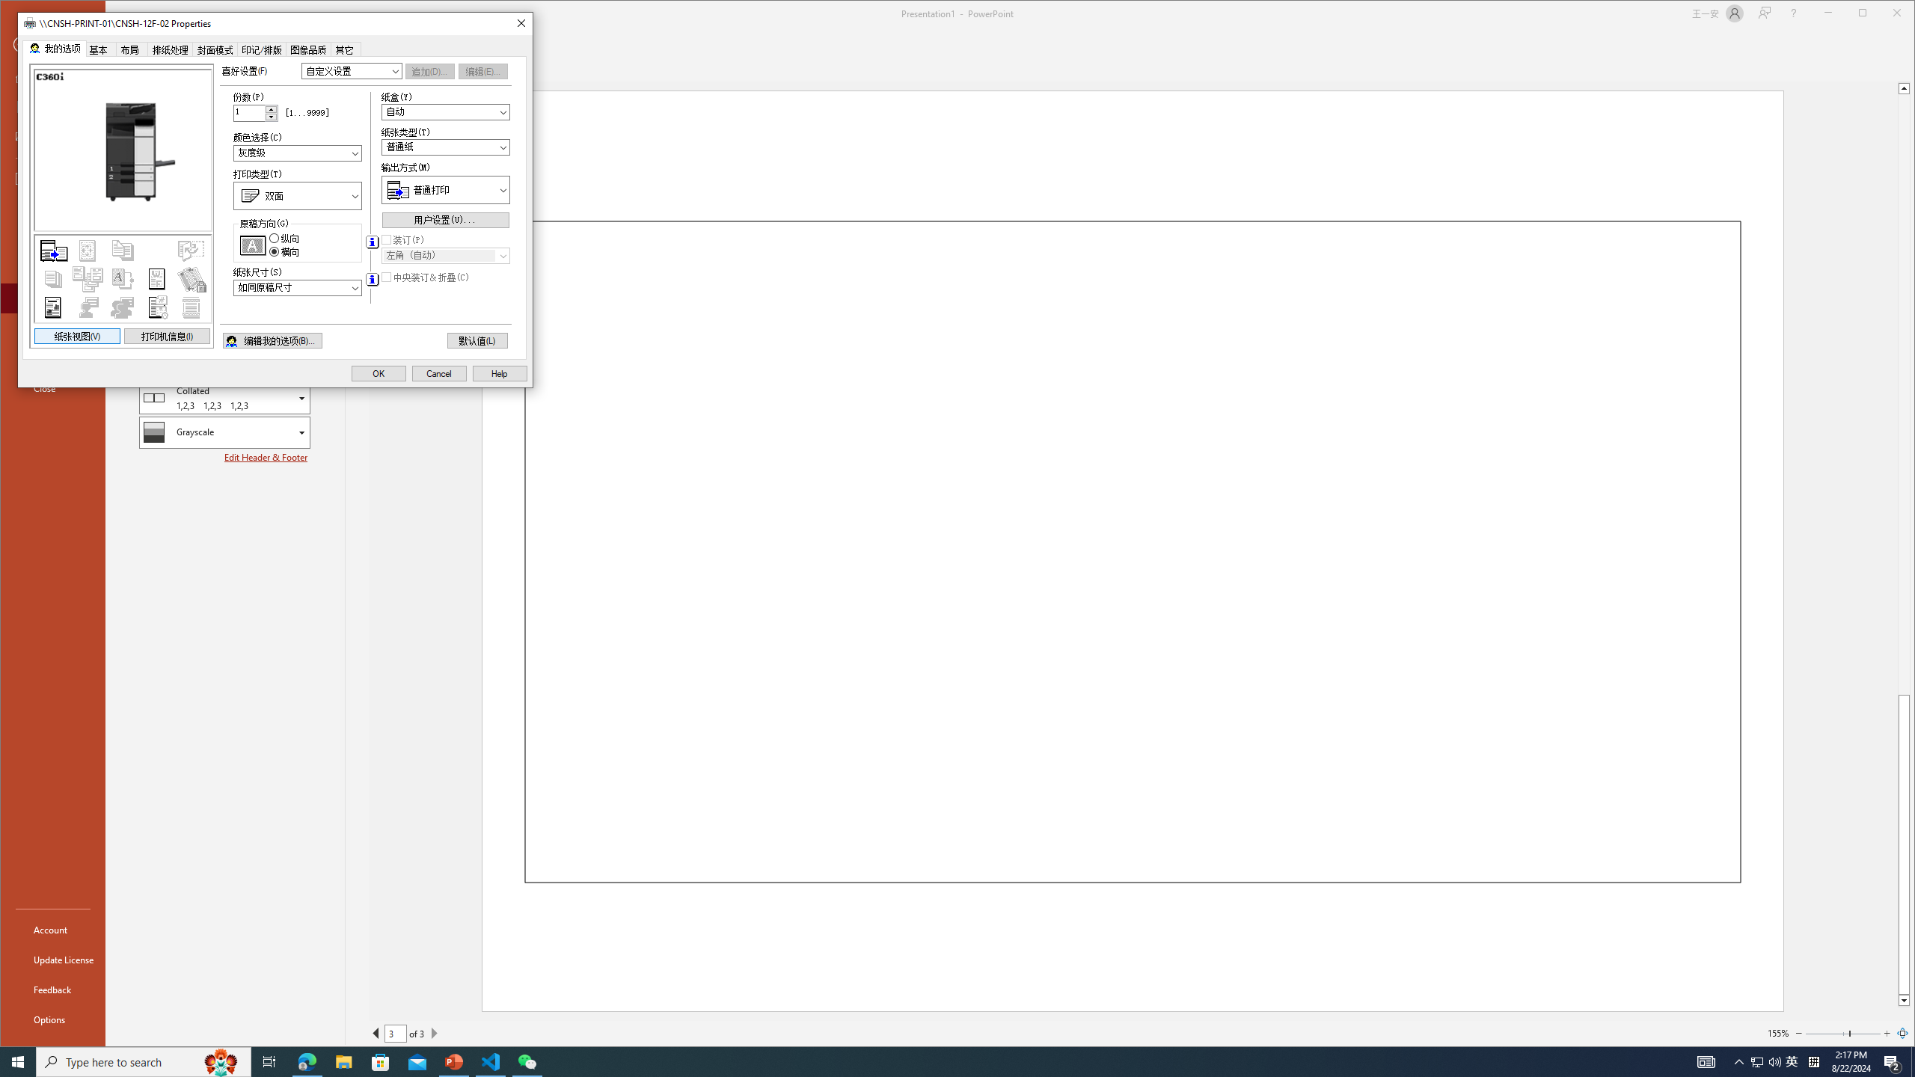  What do you see at coordinates (527, 1062) in the screenshot?
I see `WeChat - 1 running window` at bounding box center [527, 1062].